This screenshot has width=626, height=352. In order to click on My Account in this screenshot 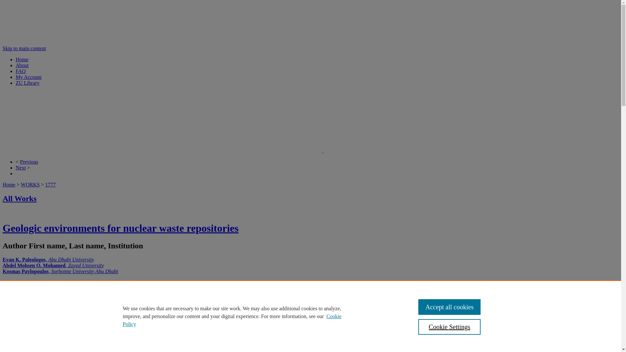, I will do `click(29, 77)`.